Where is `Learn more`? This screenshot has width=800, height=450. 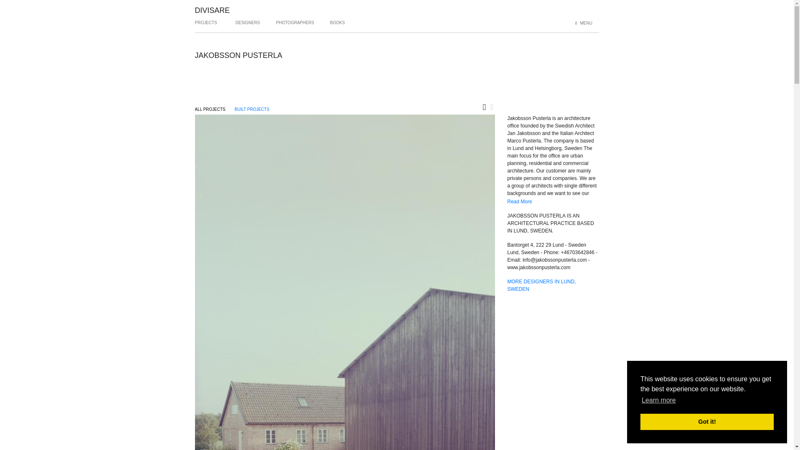
Learn more is located at coordinates (658, 400).